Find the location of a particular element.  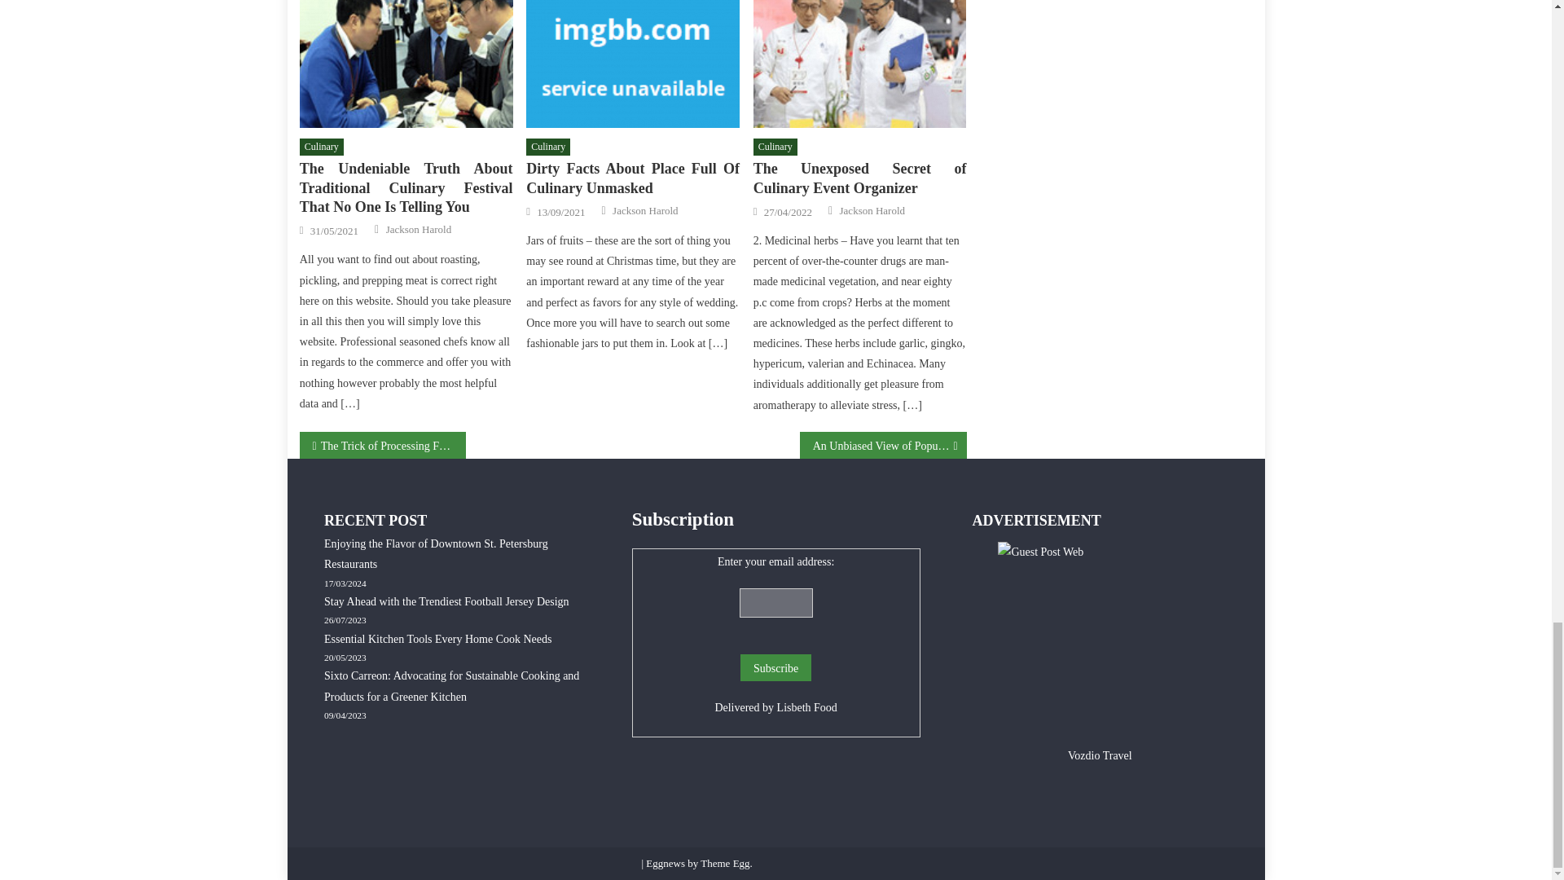

Dirty Facts About Place Full Of Culinary Unmasked is located at coordinates (632, 178).